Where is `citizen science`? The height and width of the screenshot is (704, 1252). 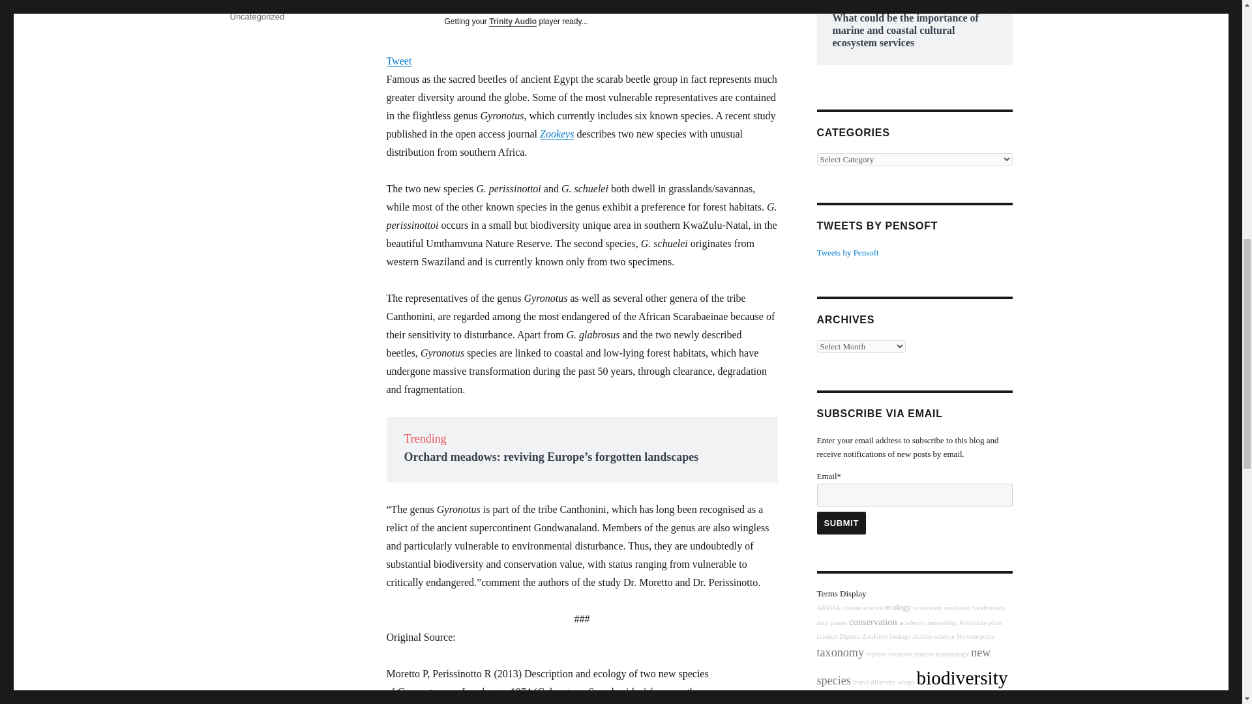 citizen science is located at coordinates (862, 608).